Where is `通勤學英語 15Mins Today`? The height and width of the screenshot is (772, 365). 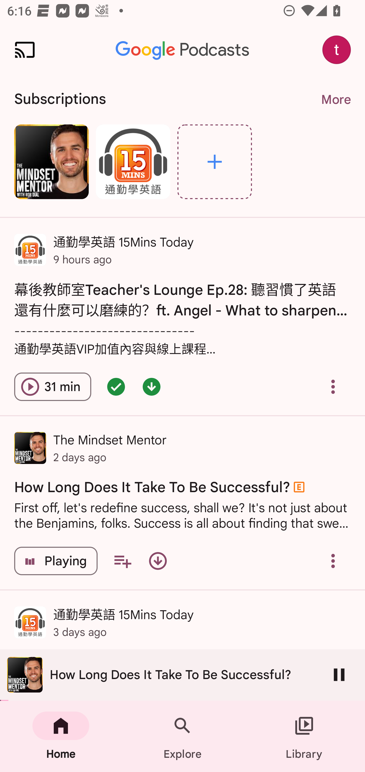 通勤學英語 15Mins Today is located at coordinates (133, 162).